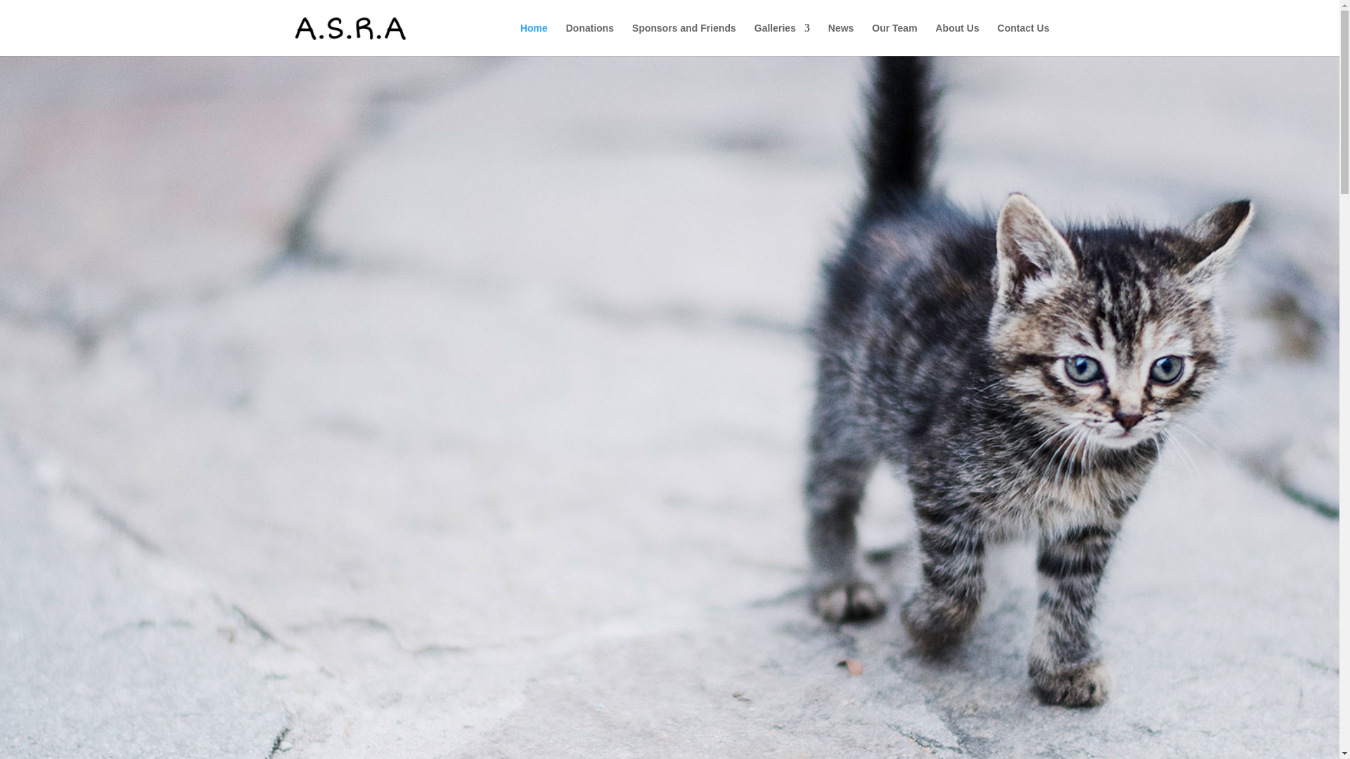 The height and width of the screenshot is (759, 1350). Describe the element at coordinates (1024, 39) in the screenshot. I see `Contact Us` at that location.